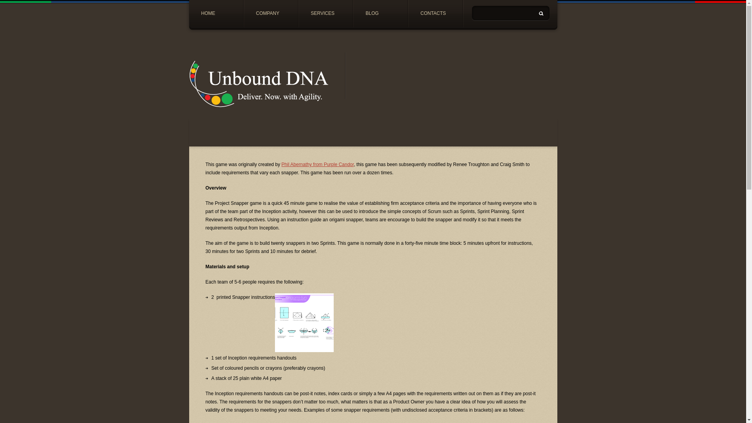 The image size is (752, 423). What do you see at coordinates (380, 14) in the screenshot?
I see `BLOG` at bounding box center [380, 14].